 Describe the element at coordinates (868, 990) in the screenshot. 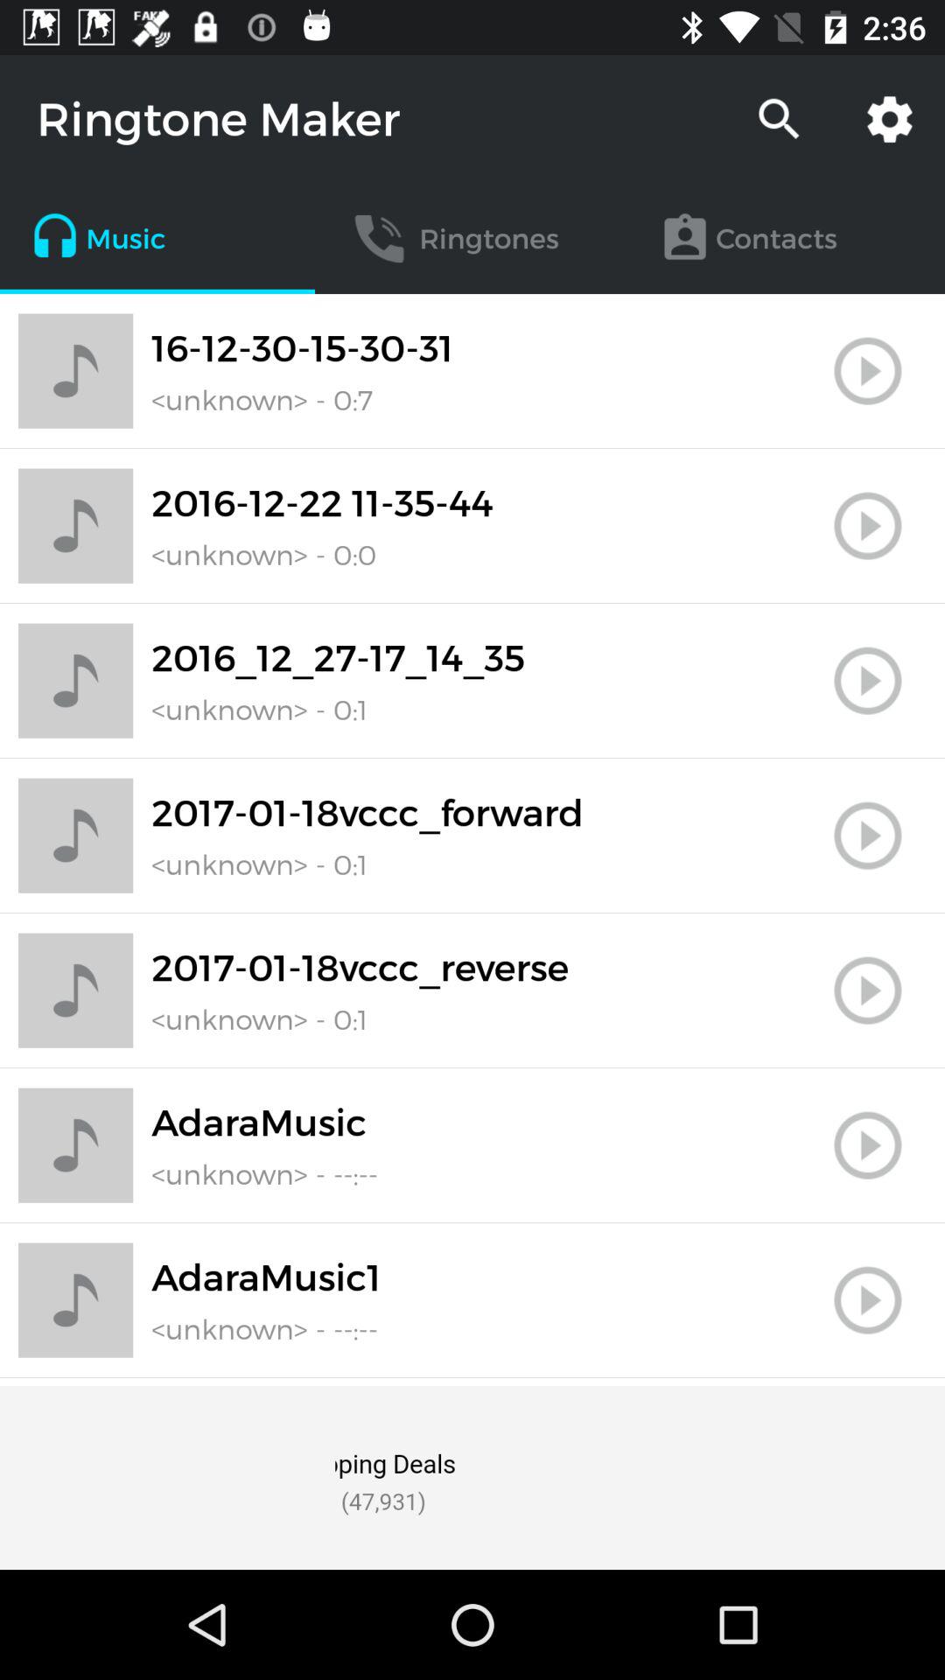

I see `go to play` at that location.